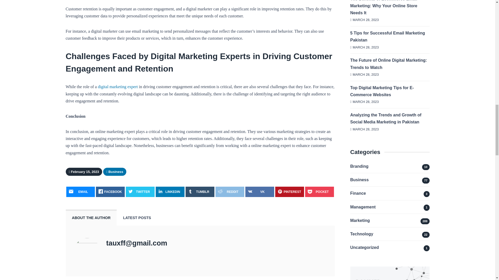  What do you see at coordinates (170, 192) in the screenshot?
I see `LINKEDIN` at bounding box center [170, 192].